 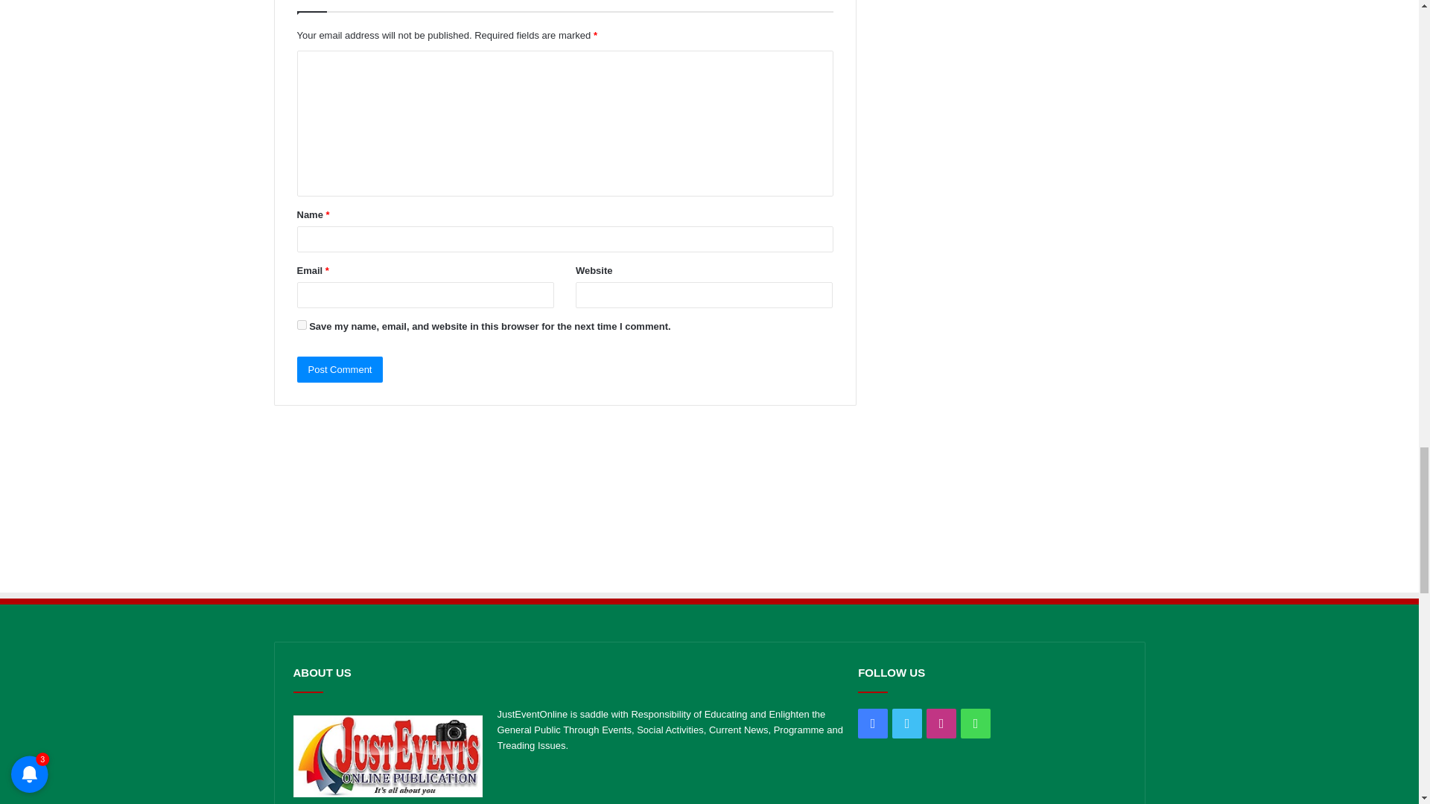 I want to click on Post Comment, so click(x=340, y=369).